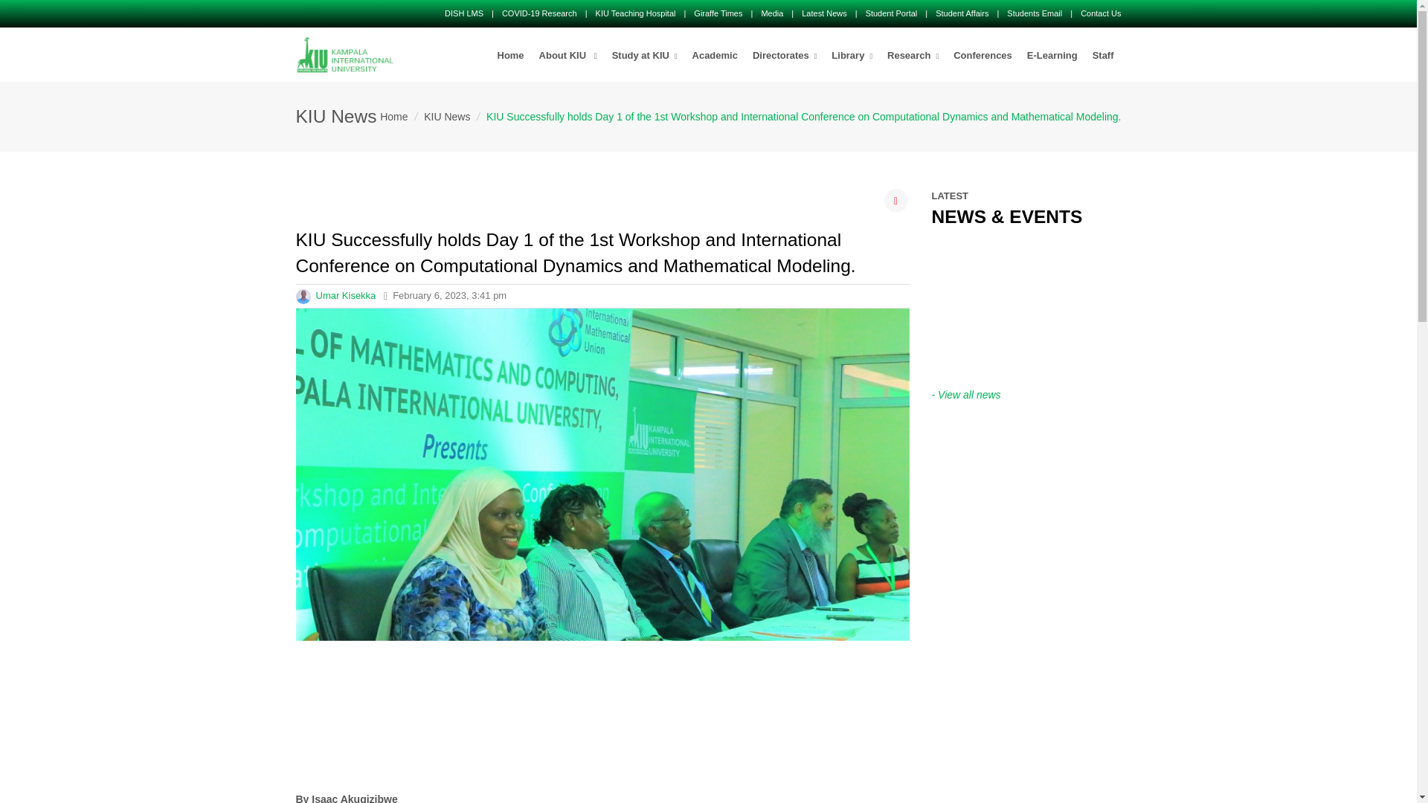 The height and width of the screenshot is (803, 1428). What do you see at coordinates (1101, 13) in the screenshot?
I see `Contact Us` at bounding box center [1101, 13].